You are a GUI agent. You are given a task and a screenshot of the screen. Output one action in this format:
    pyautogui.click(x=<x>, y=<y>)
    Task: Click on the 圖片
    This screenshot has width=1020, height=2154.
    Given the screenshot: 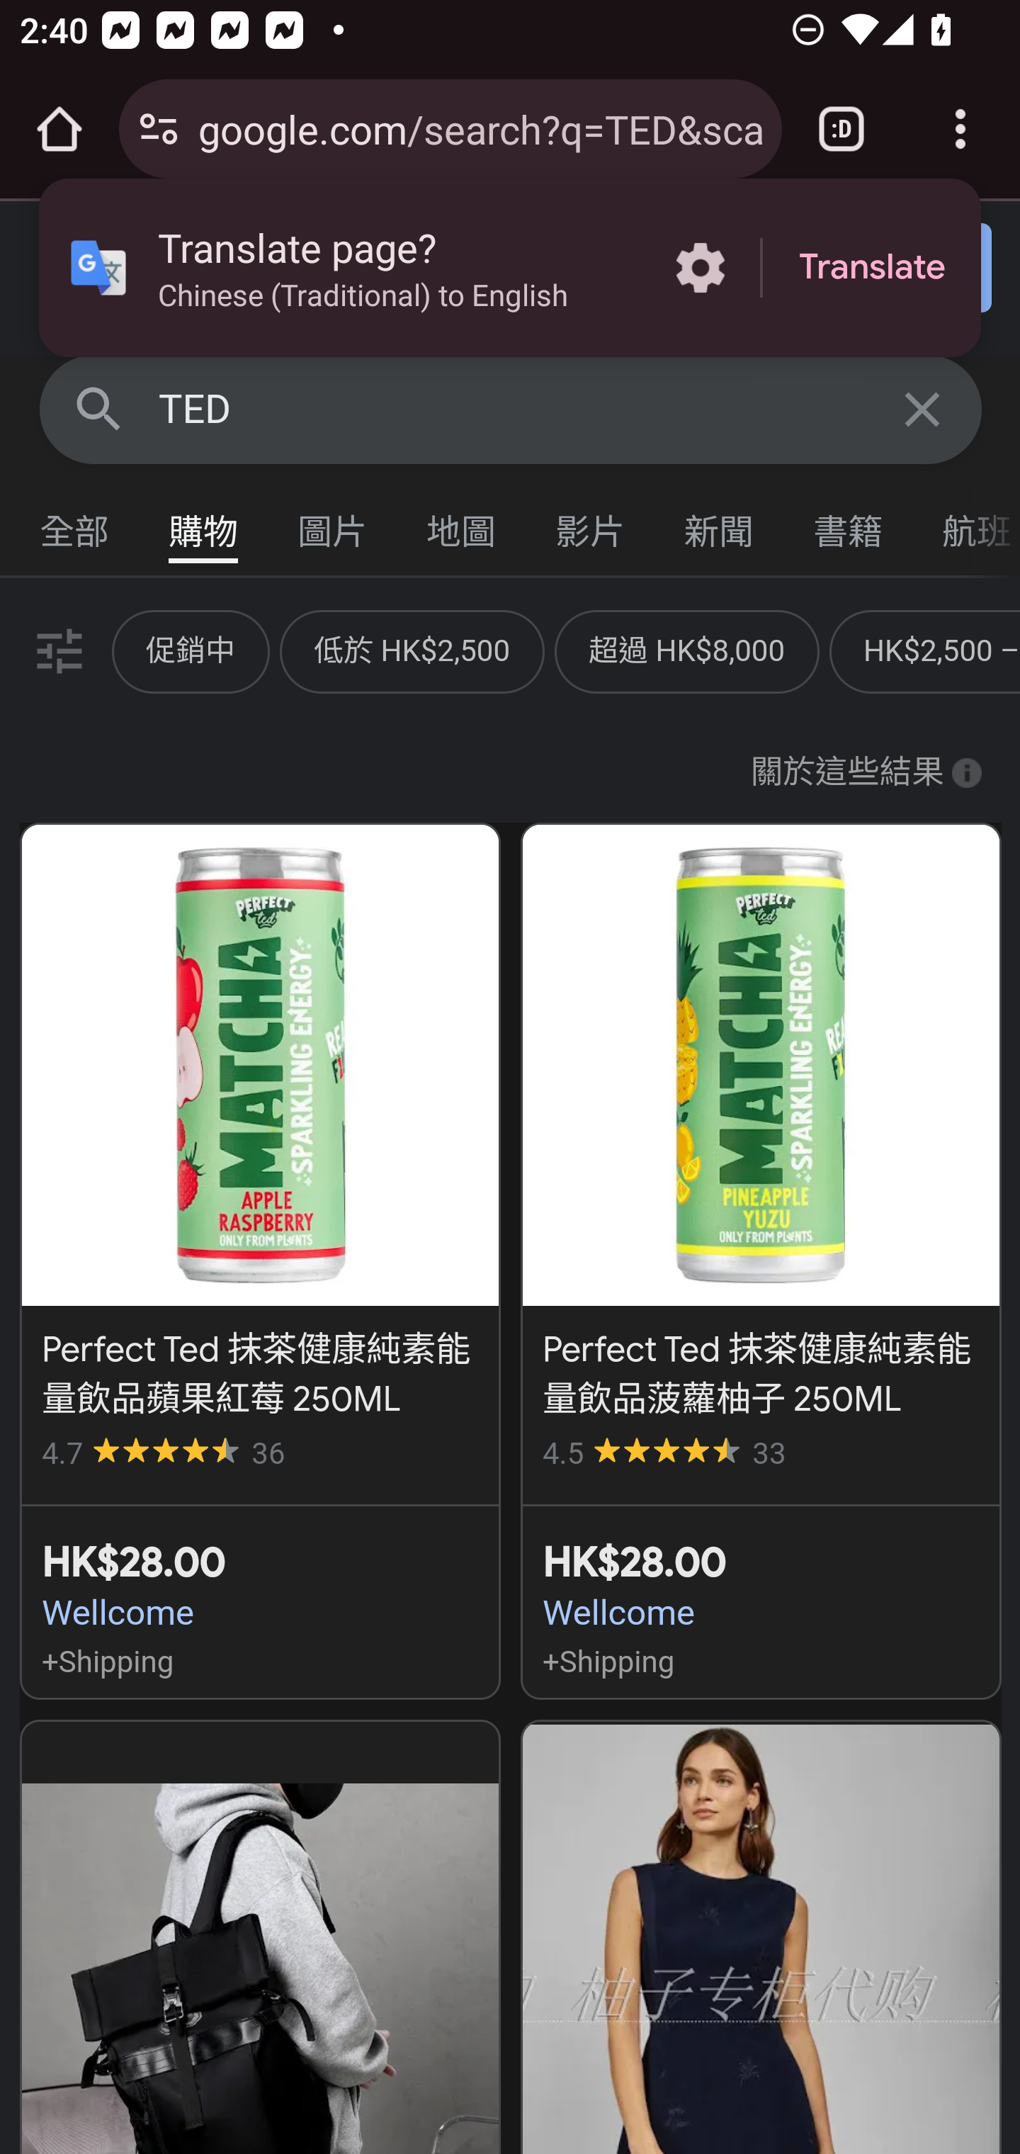 What is the action you would take?
    pyautogui.click(x=333, y=525)
    